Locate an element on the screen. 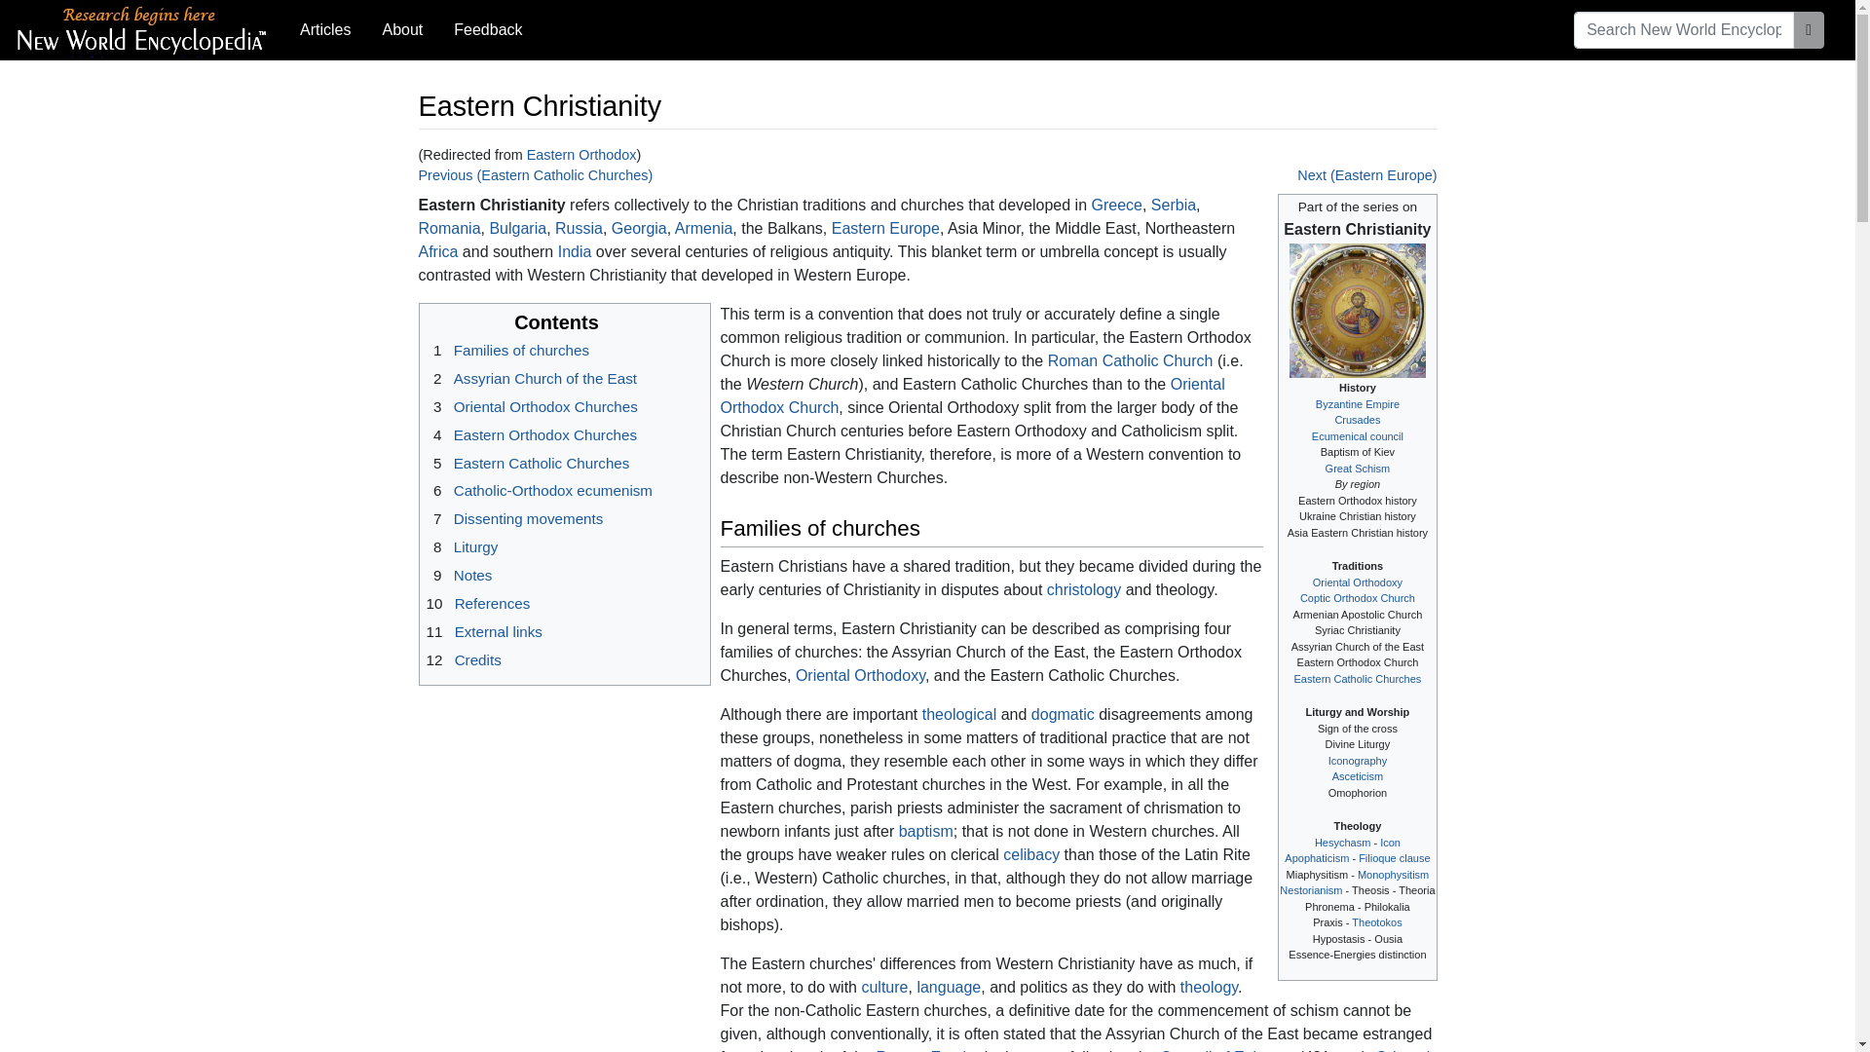  Greece is located at coordinates (1115, 205).